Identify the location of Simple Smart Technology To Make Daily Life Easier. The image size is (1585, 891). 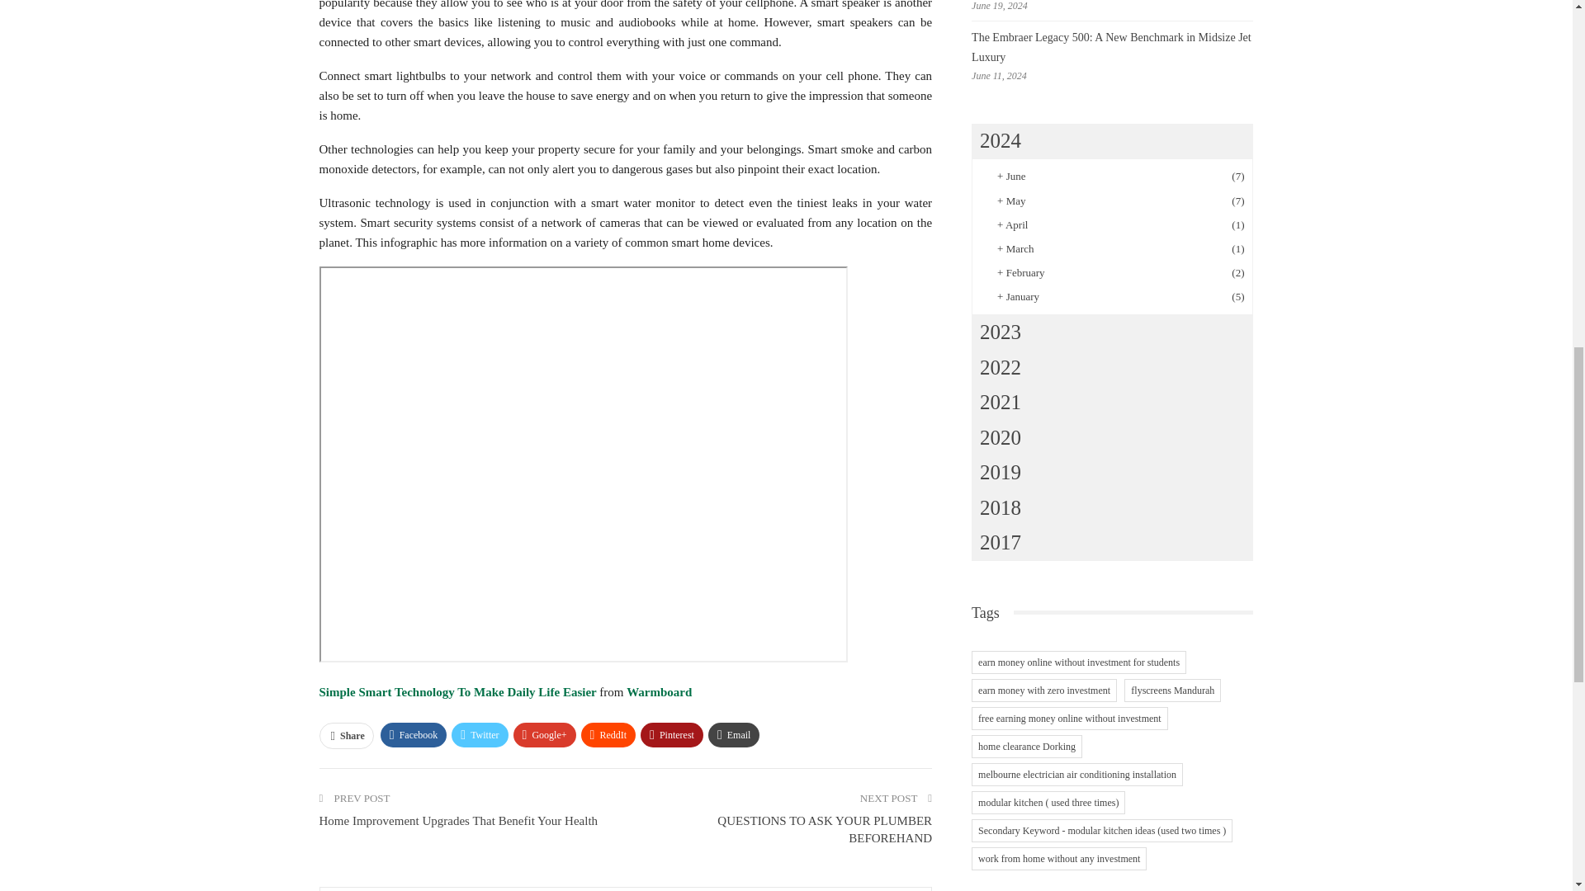
(458, 691).